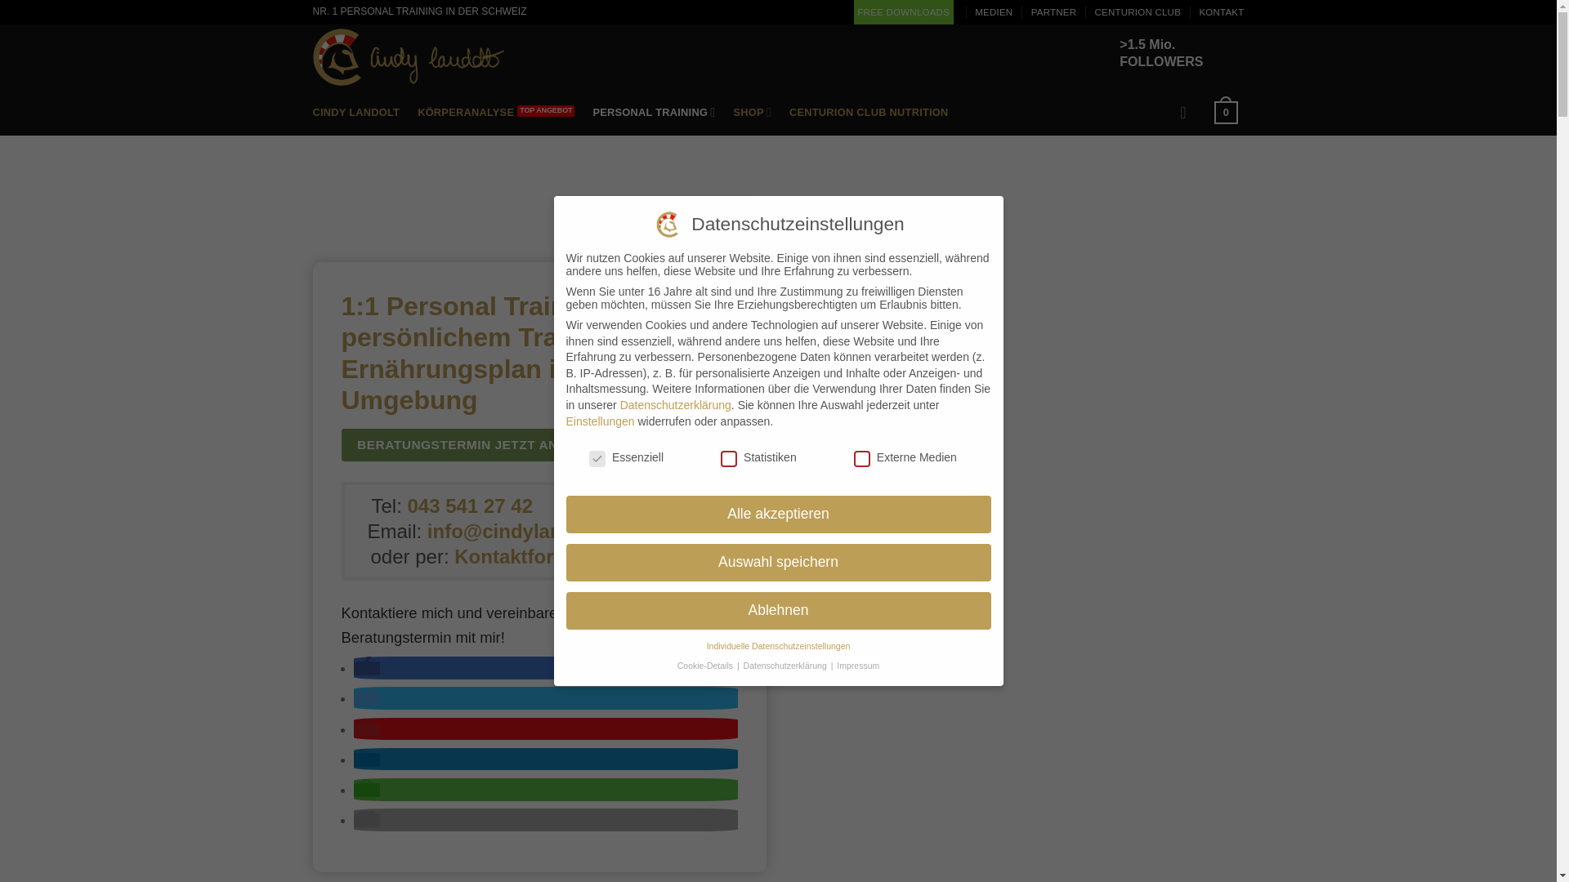  Describe the element at coordinates (367, 759) in the screenshot. I see `Bei LinkedIn teilen` at that location.